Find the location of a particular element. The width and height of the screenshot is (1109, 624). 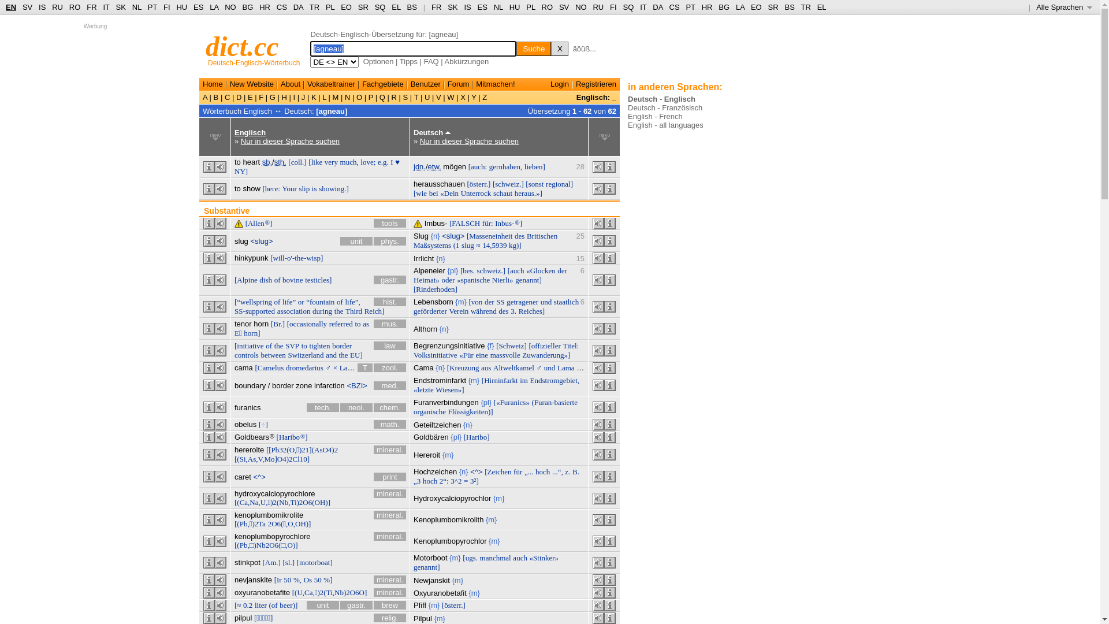

hinkypunk is located at coordinates (252, 258).